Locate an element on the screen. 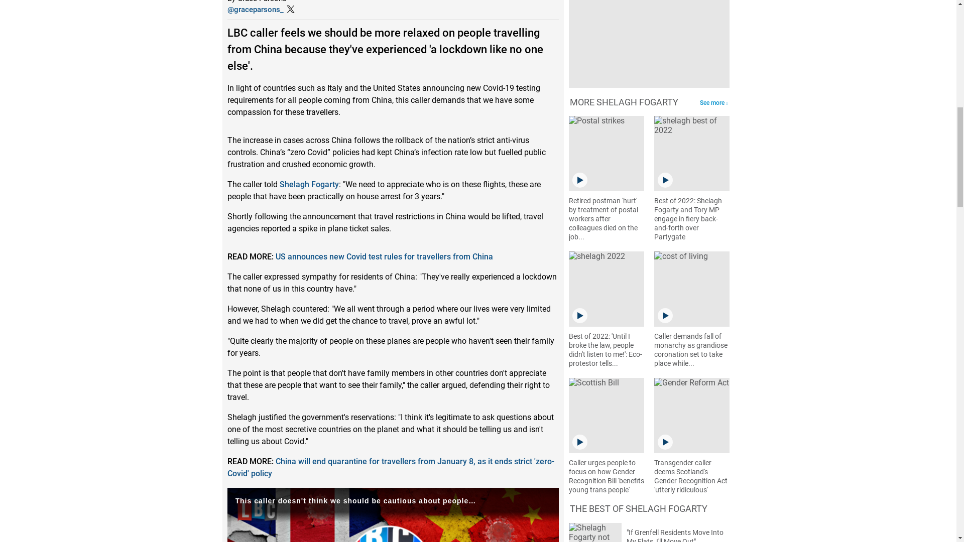  Shelagh Fogarty is located at coordinates (308, 184).